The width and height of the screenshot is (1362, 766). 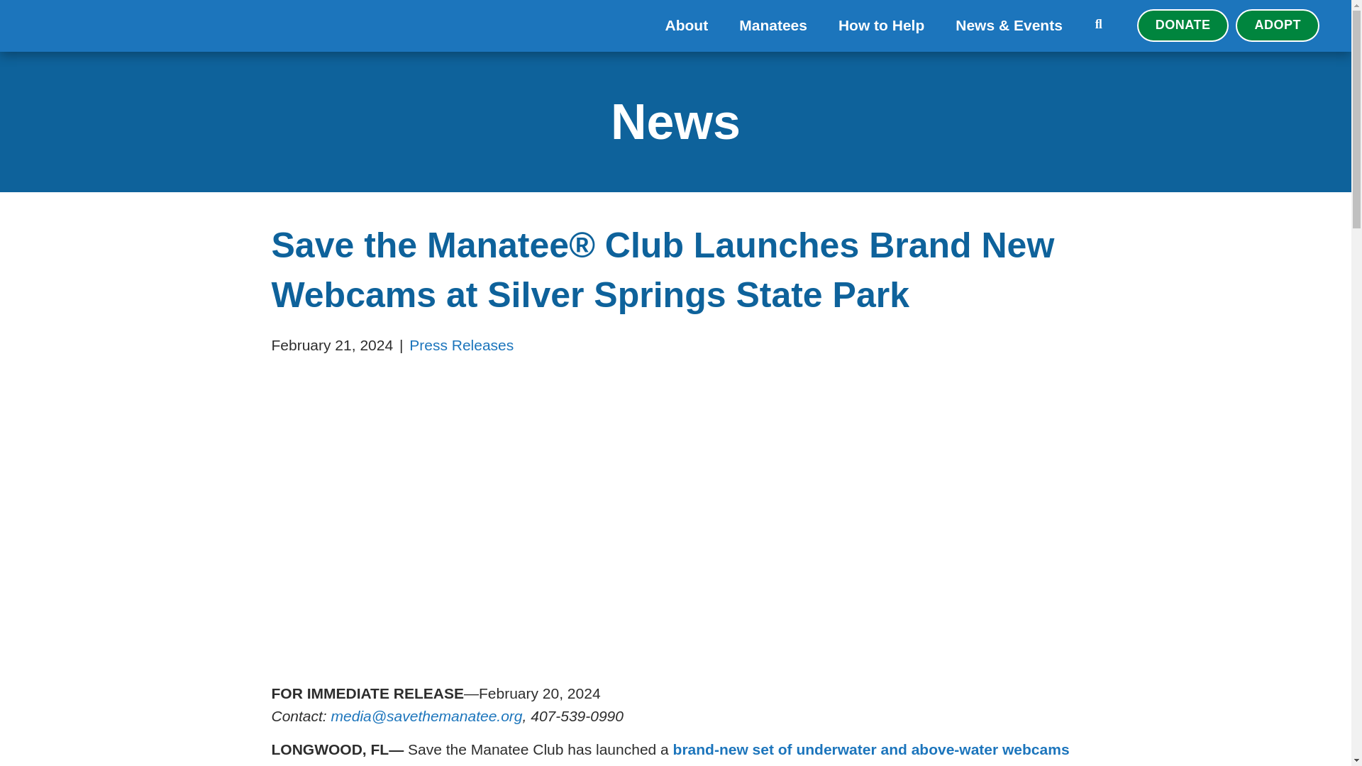 What do you see at coordinates (1183, 26) in the screenshot?
I see `DONATE` at bounding box center [1183, 26].